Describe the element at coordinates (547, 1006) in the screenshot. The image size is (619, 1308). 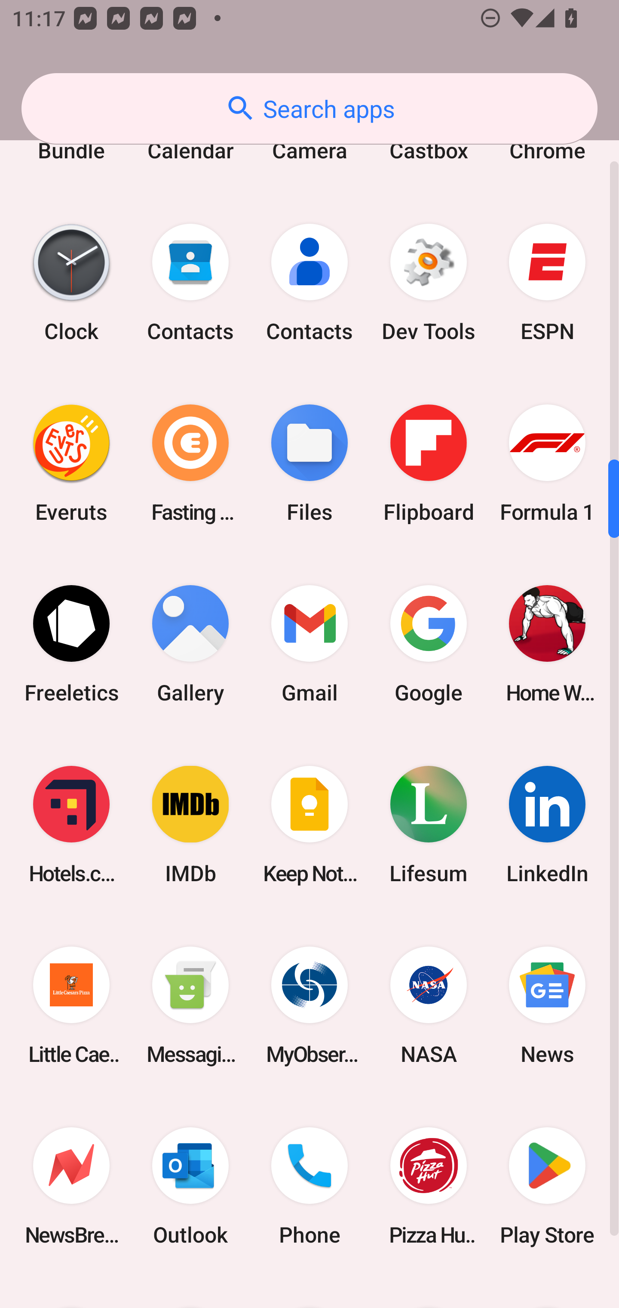
I see `News` at that location.